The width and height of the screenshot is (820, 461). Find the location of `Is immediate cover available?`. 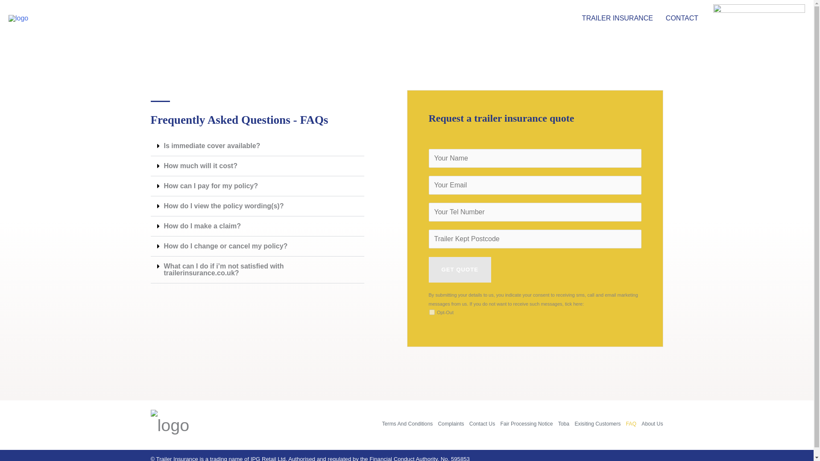

Is immediate cover available? is located at coordinates (212, 145).